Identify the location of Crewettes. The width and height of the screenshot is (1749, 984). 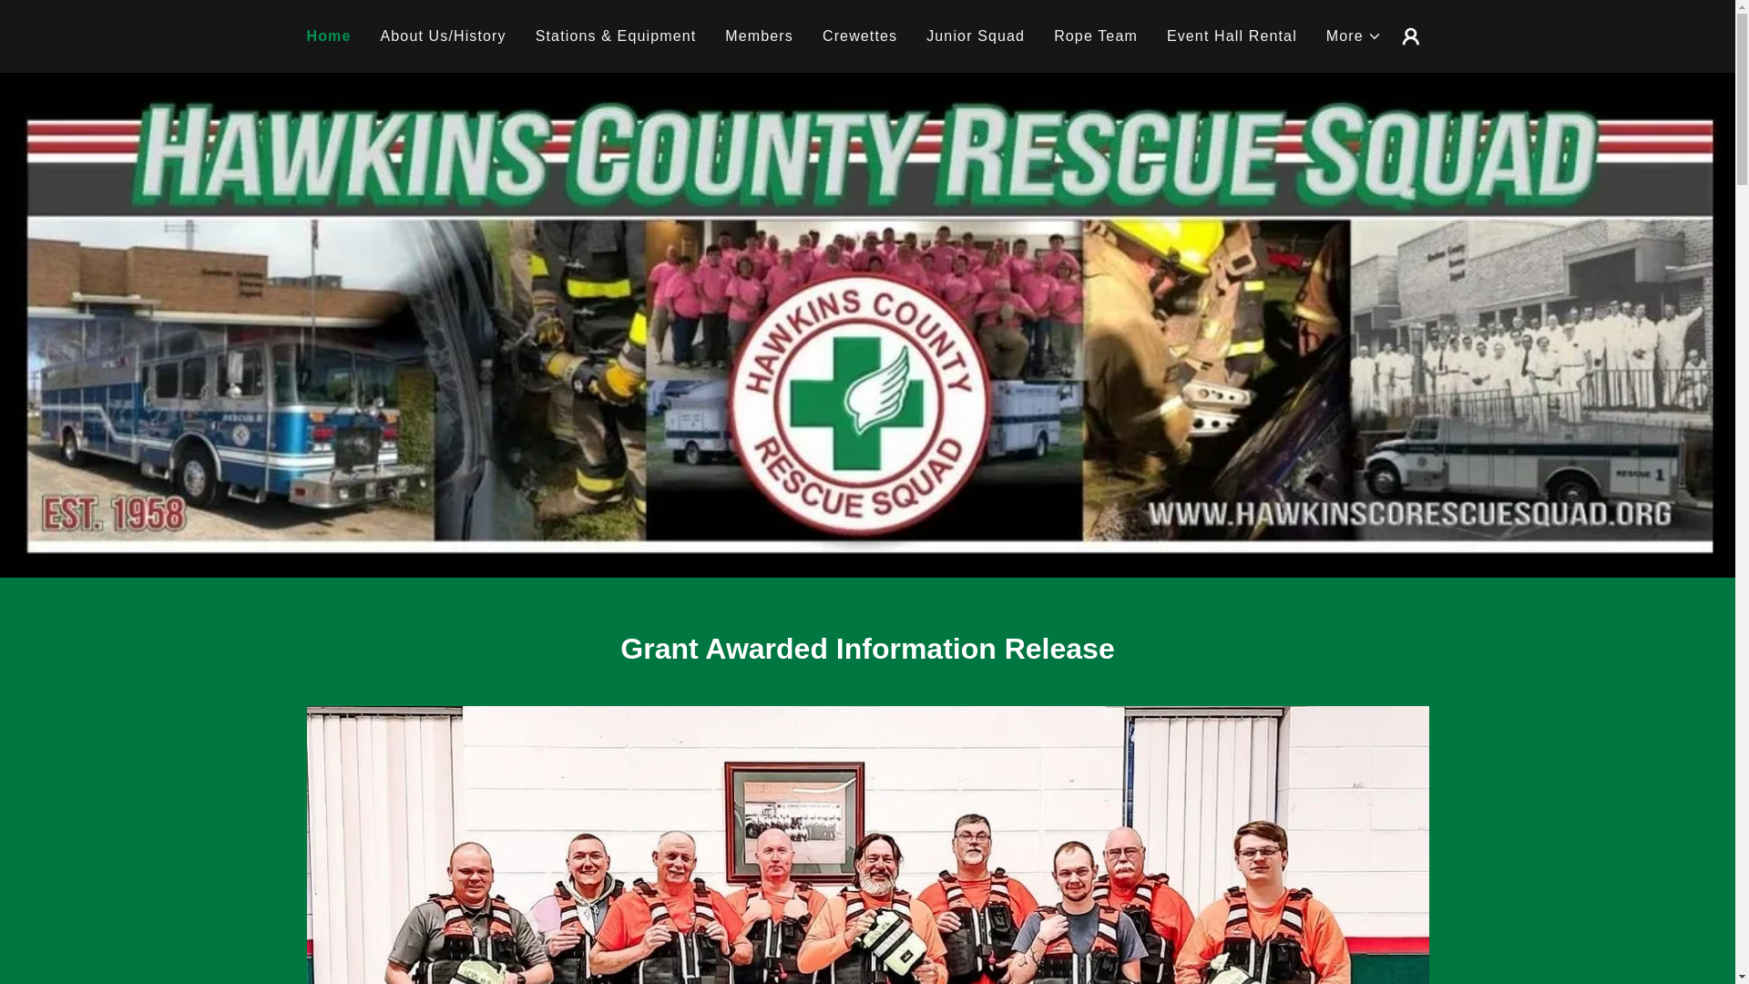
(859, 36).